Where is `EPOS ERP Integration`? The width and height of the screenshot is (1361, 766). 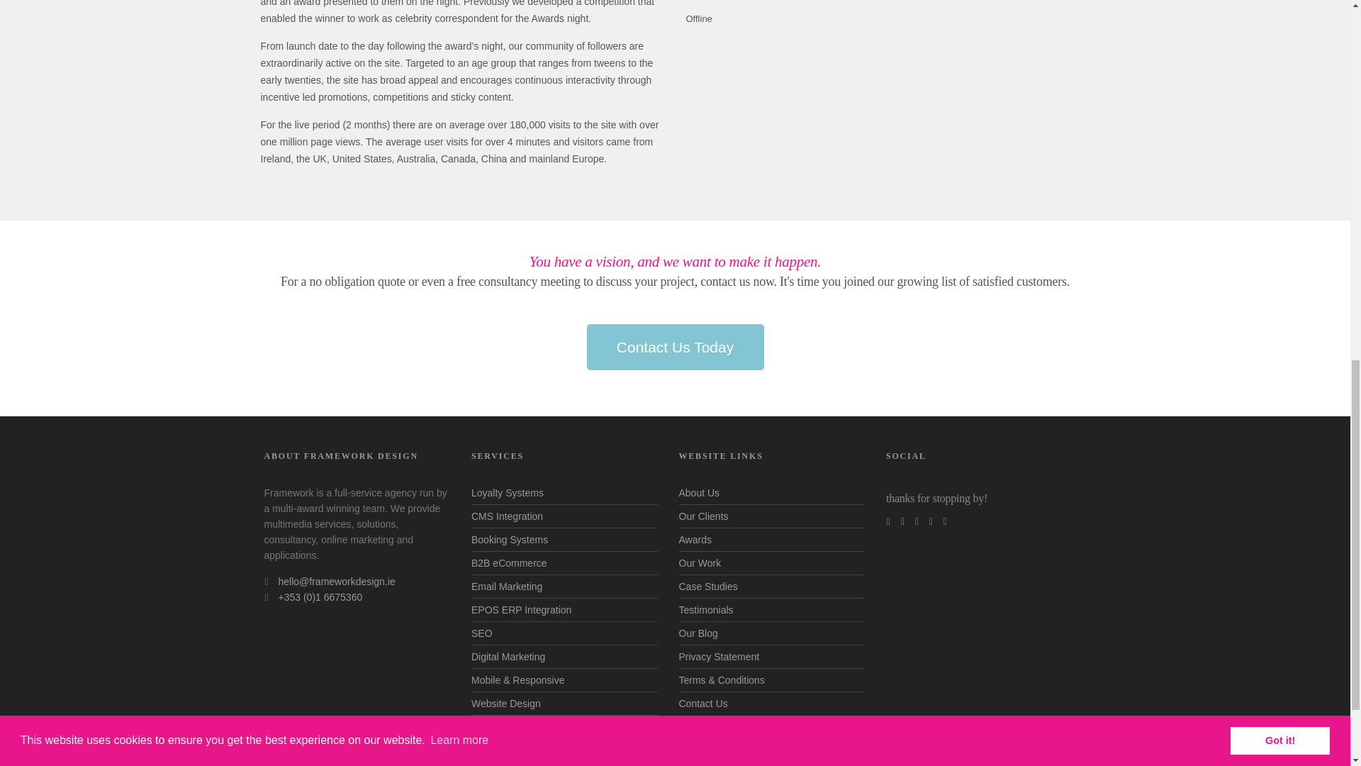
EPOS ERP Integration is located at coordinates (521, 610).